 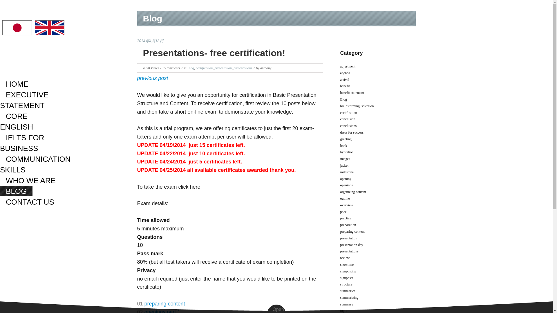 I want to click on presentation, so click(x=223, y=68).